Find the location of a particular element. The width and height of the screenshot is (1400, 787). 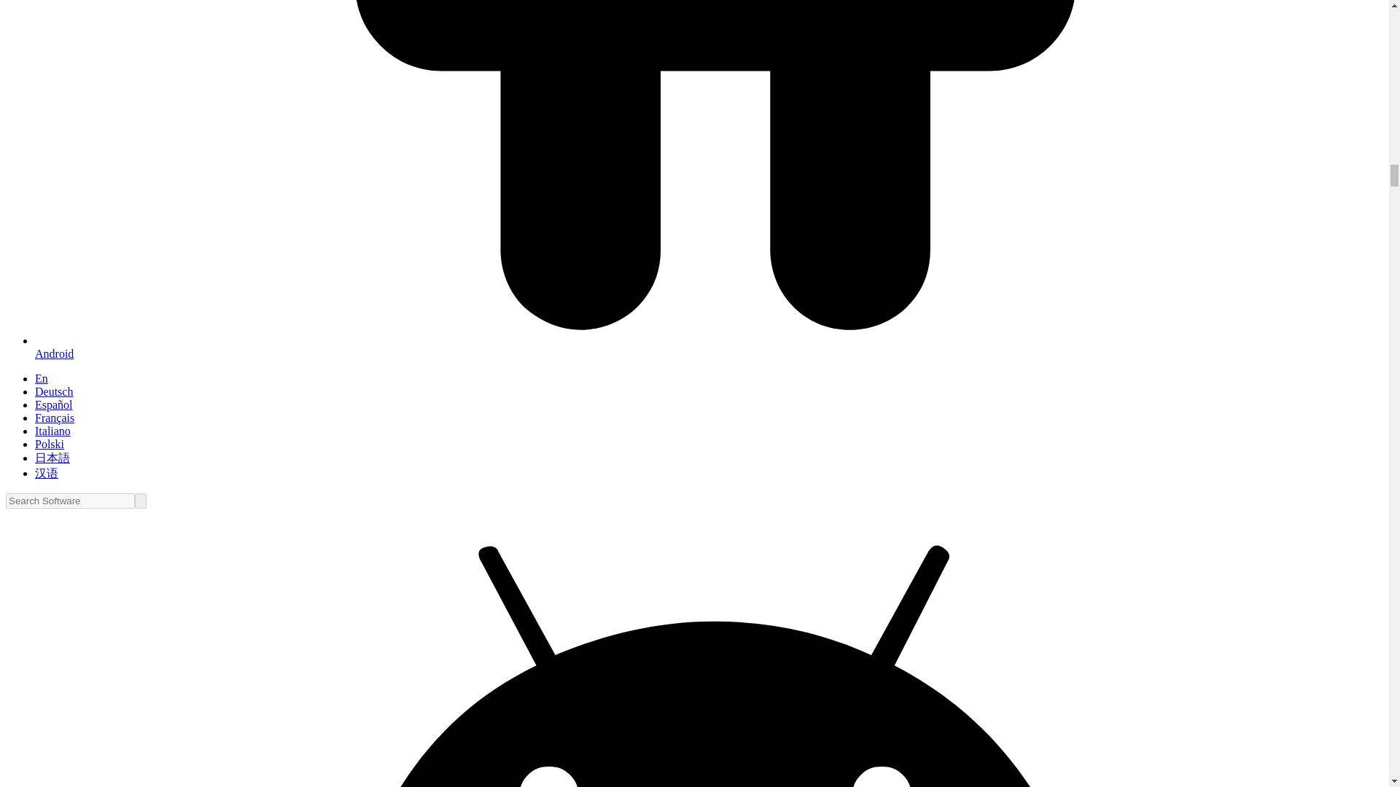

Deutsch is located at coordinates (54, 392).